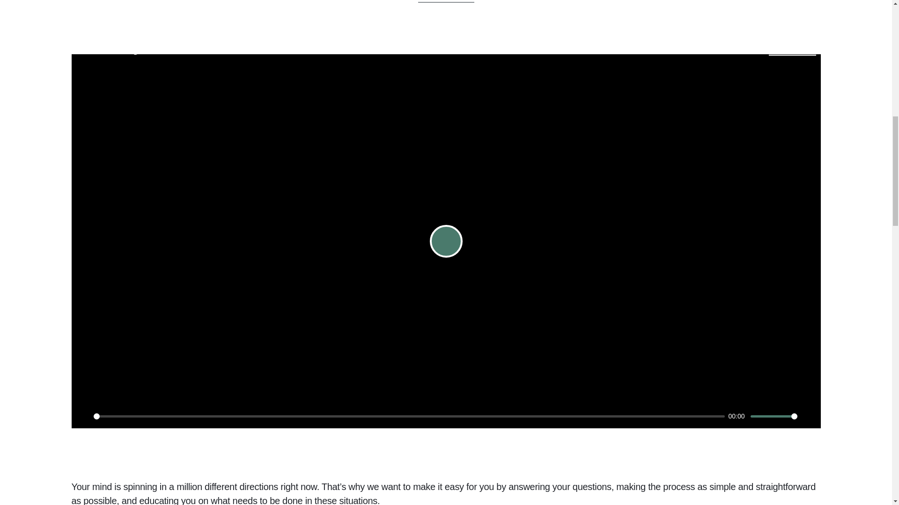 This screenshot has width=899, height=505. What do you see at coordinates (774, 416) in the screenshot?
I see `1` at bounding box center [774, 416].